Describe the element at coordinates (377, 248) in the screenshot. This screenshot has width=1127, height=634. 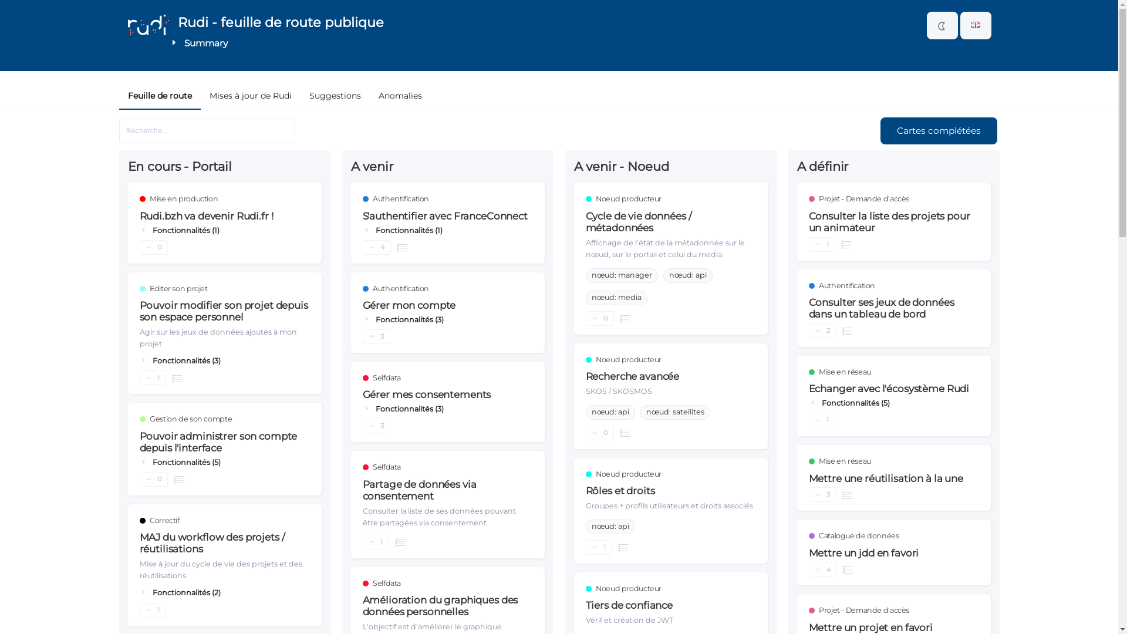
I see `4` at that location.